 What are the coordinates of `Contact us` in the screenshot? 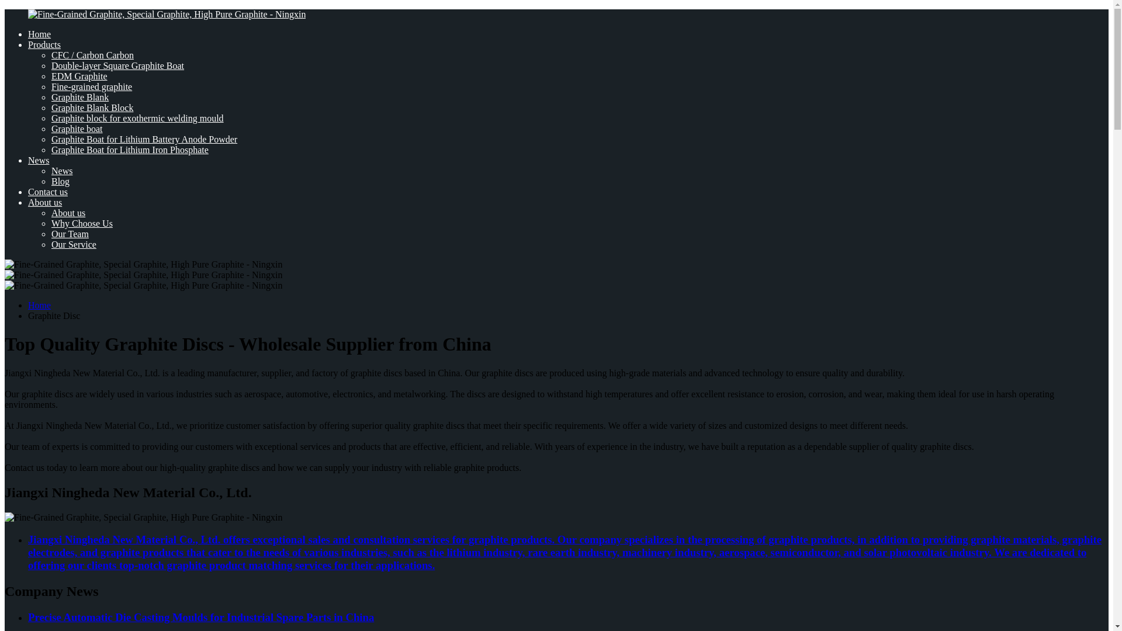 It's located at (48, 192).